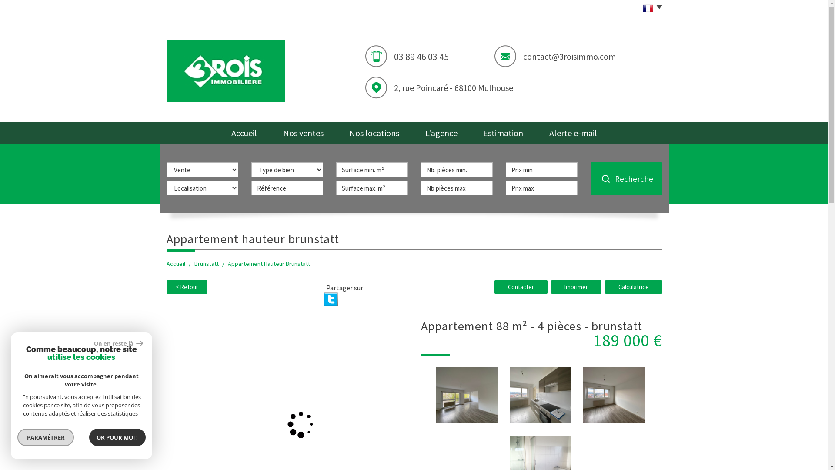  What do you see at coordinates (176, 264) in the screenshot?
I see `Accueil` at bounding box center [176, 264].